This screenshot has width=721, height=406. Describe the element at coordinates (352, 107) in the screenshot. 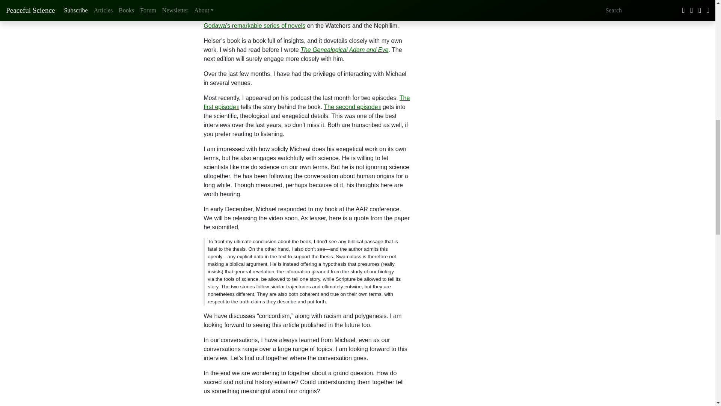

I see `The second episode` at that location.